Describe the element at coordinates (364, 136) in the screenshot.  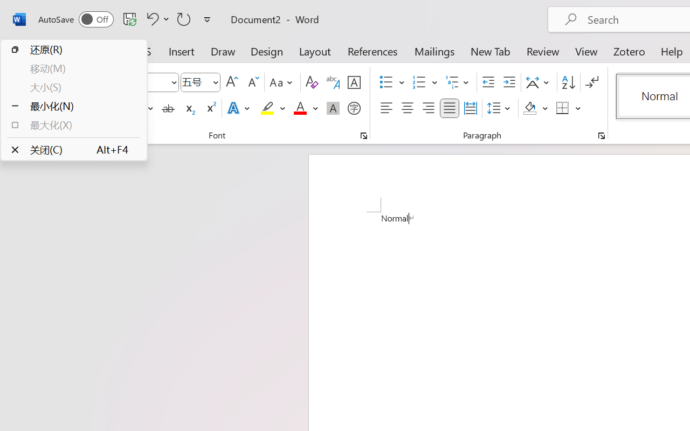
I see `Font...` at that location.